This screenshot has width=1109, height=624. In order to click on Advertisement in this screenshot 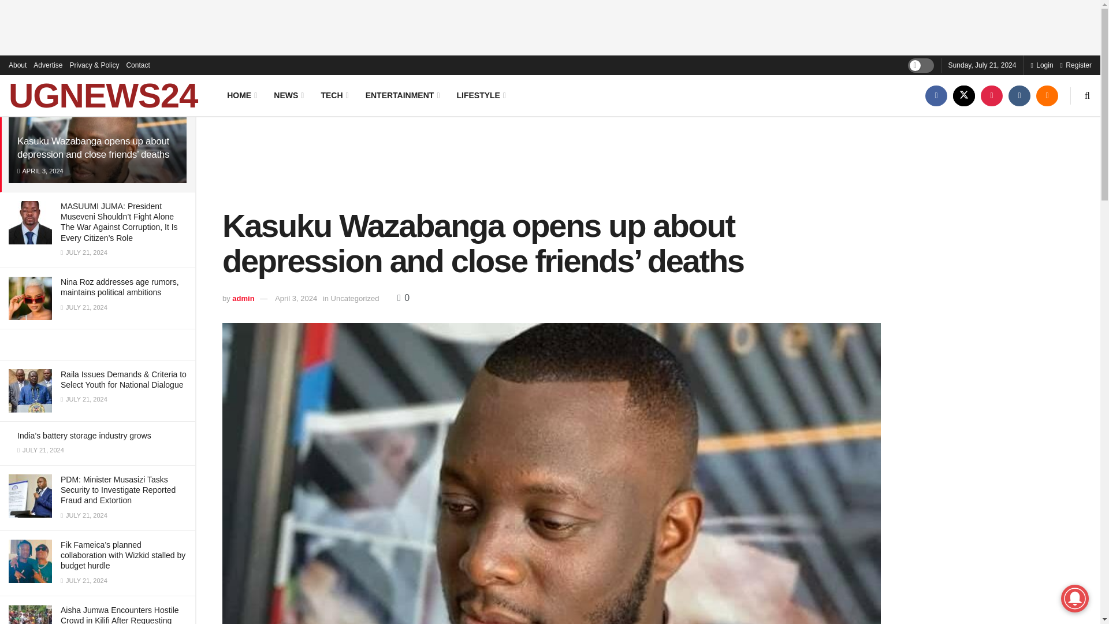, I will do `click(552, 161)`.